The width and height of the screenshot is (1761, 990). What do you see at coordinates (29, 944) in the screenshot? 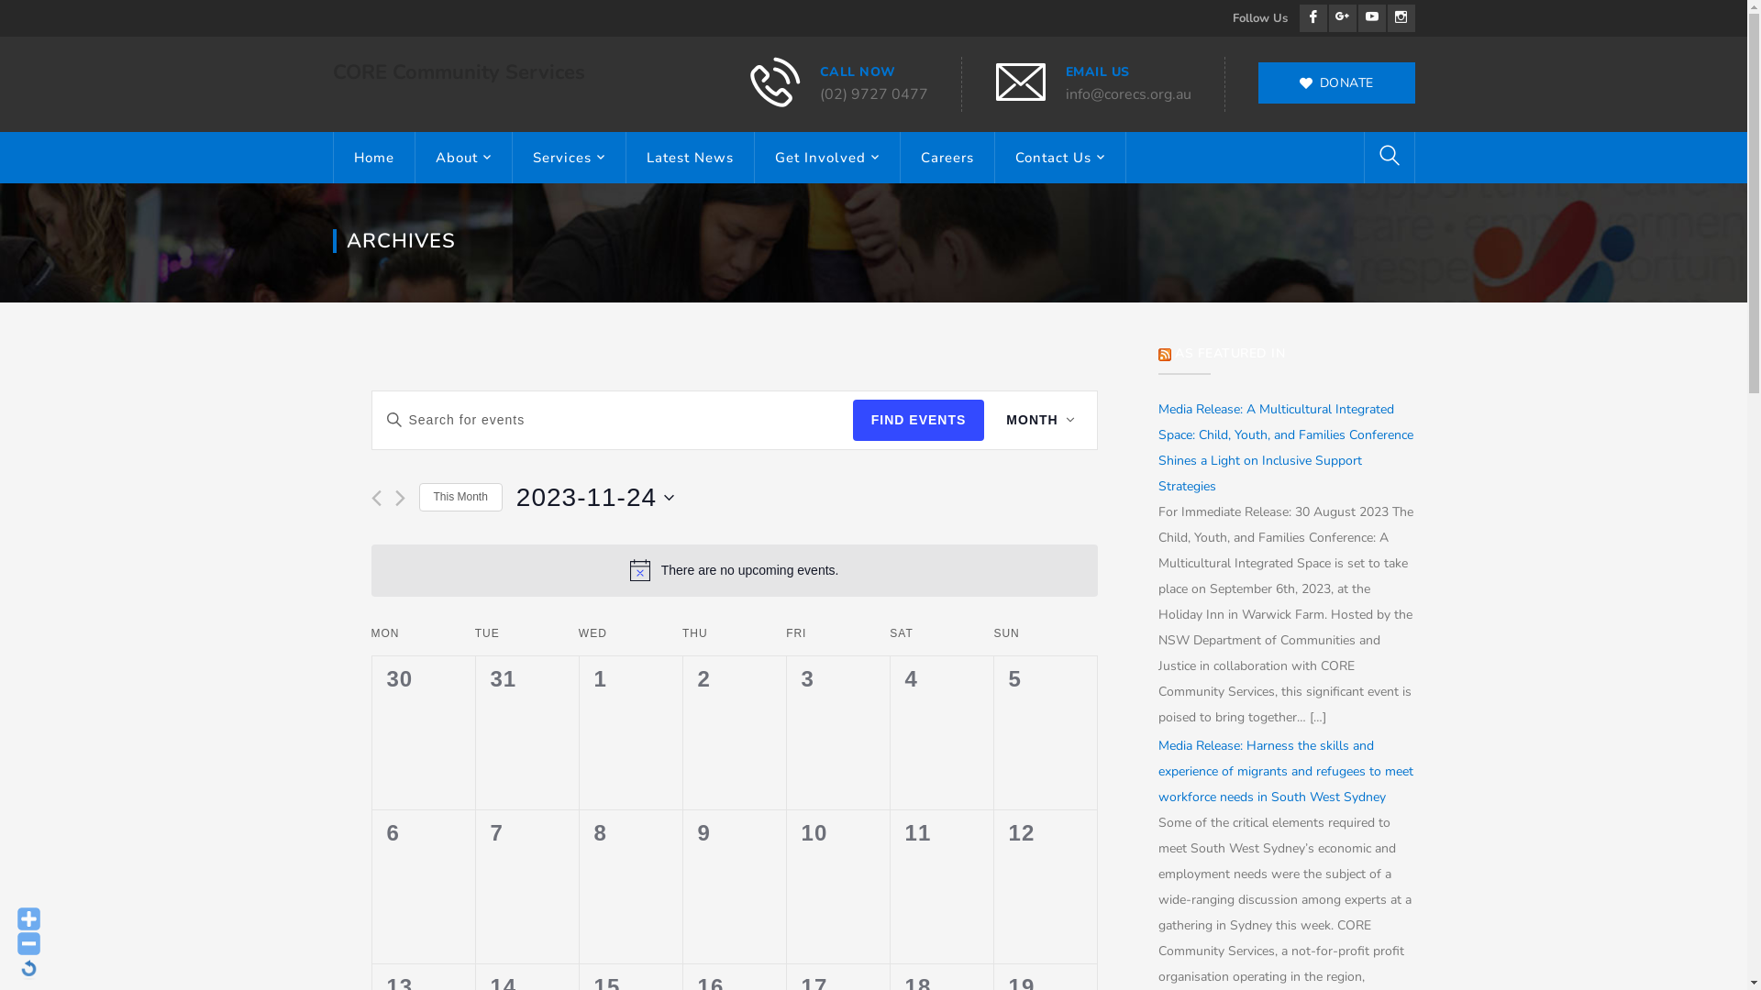
I see `Decrease font size` at bounding box center [29, 944].